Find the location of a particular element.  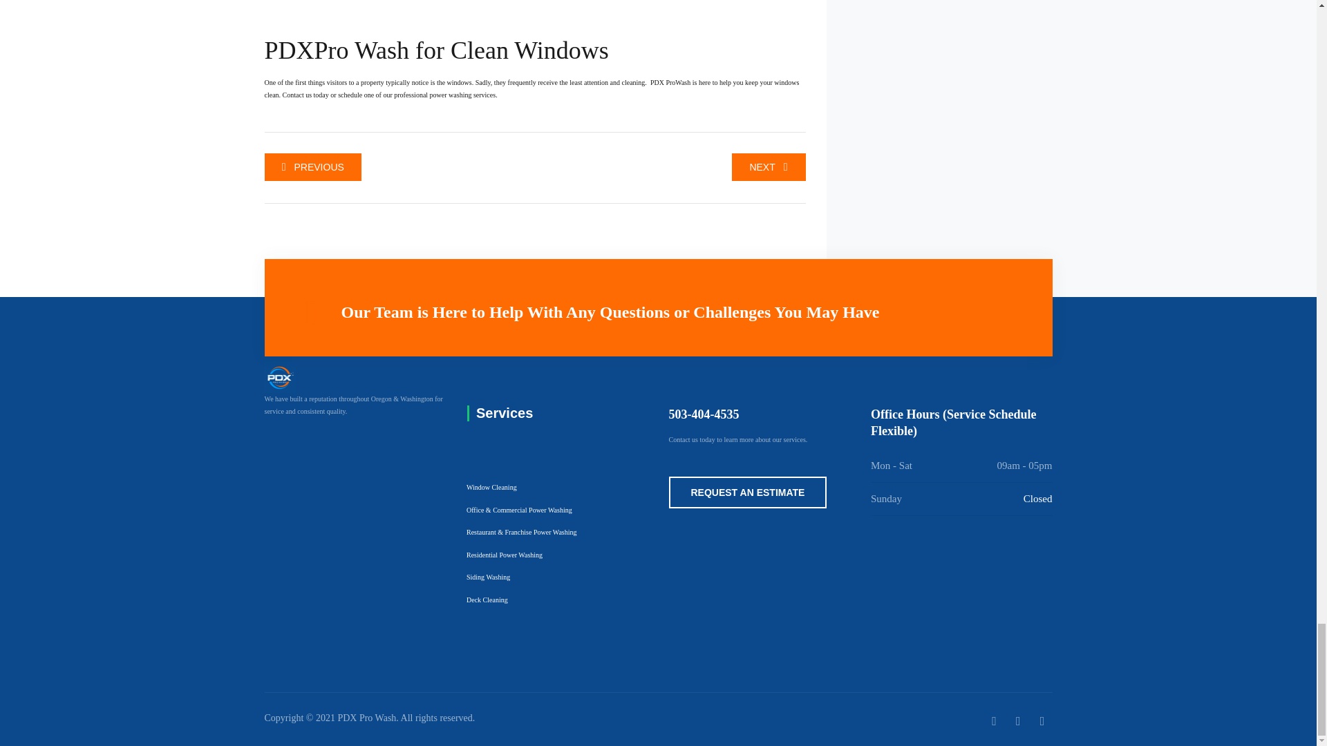

Contact us is located at coordinates (296, 94).